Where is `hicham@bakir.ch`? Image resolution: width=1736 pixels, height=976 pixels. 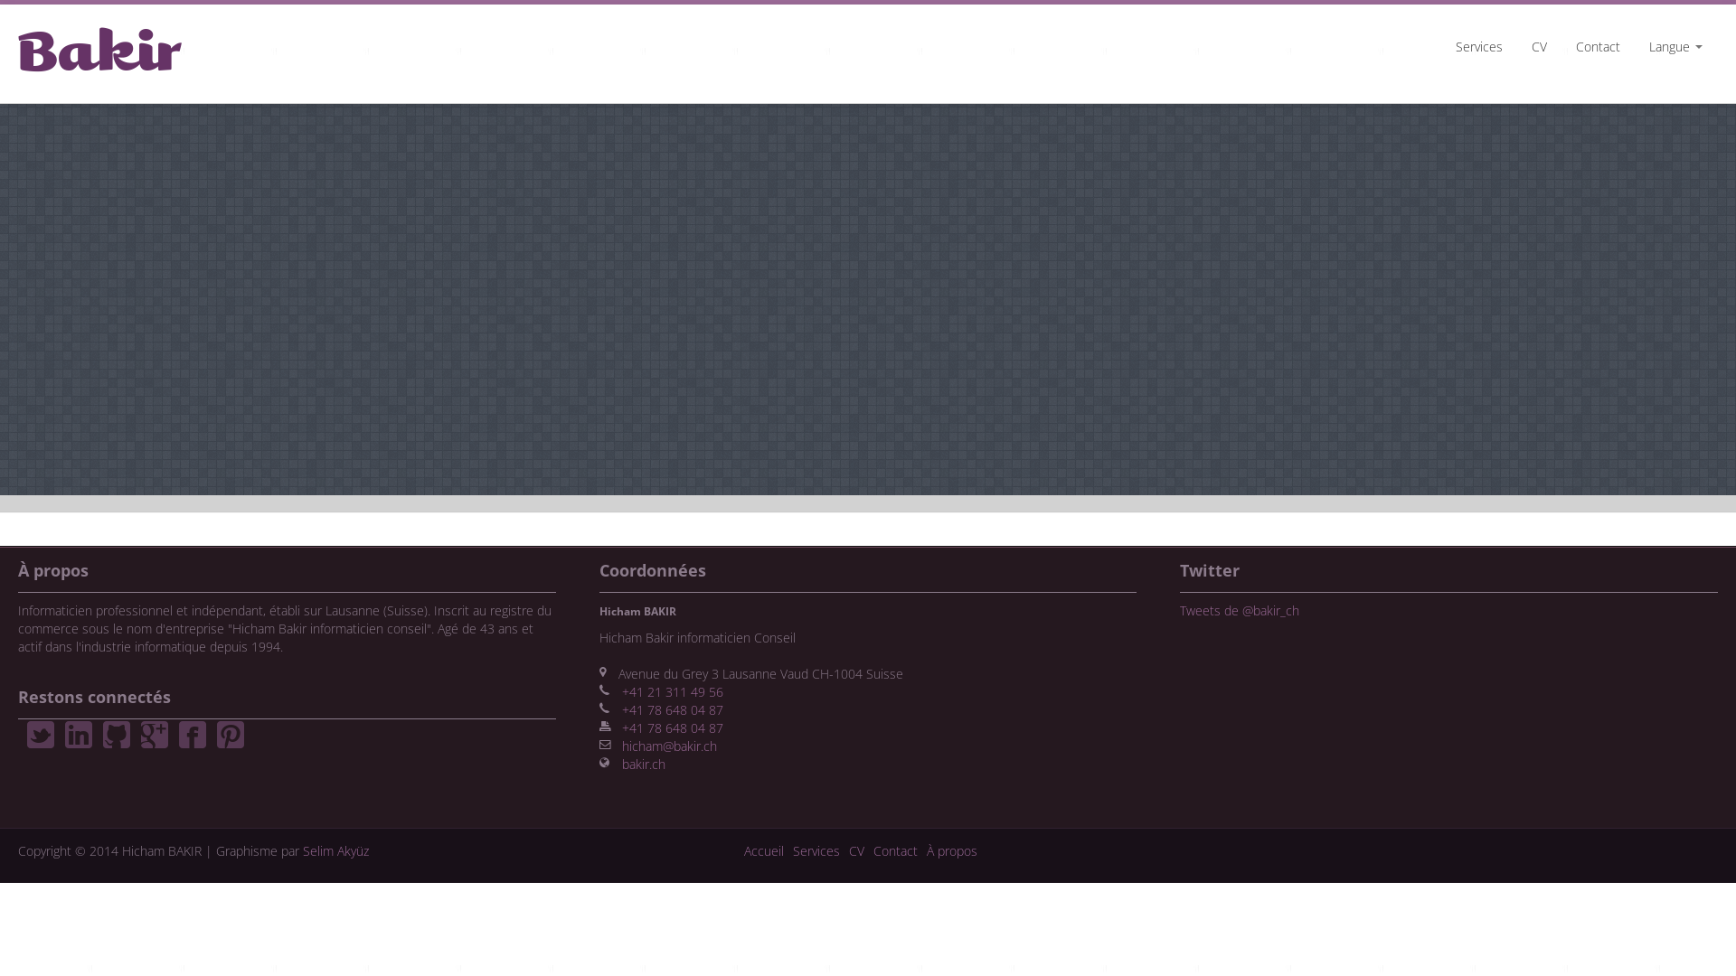 hicham@bakir.ch is located at coordinates (669, 746).